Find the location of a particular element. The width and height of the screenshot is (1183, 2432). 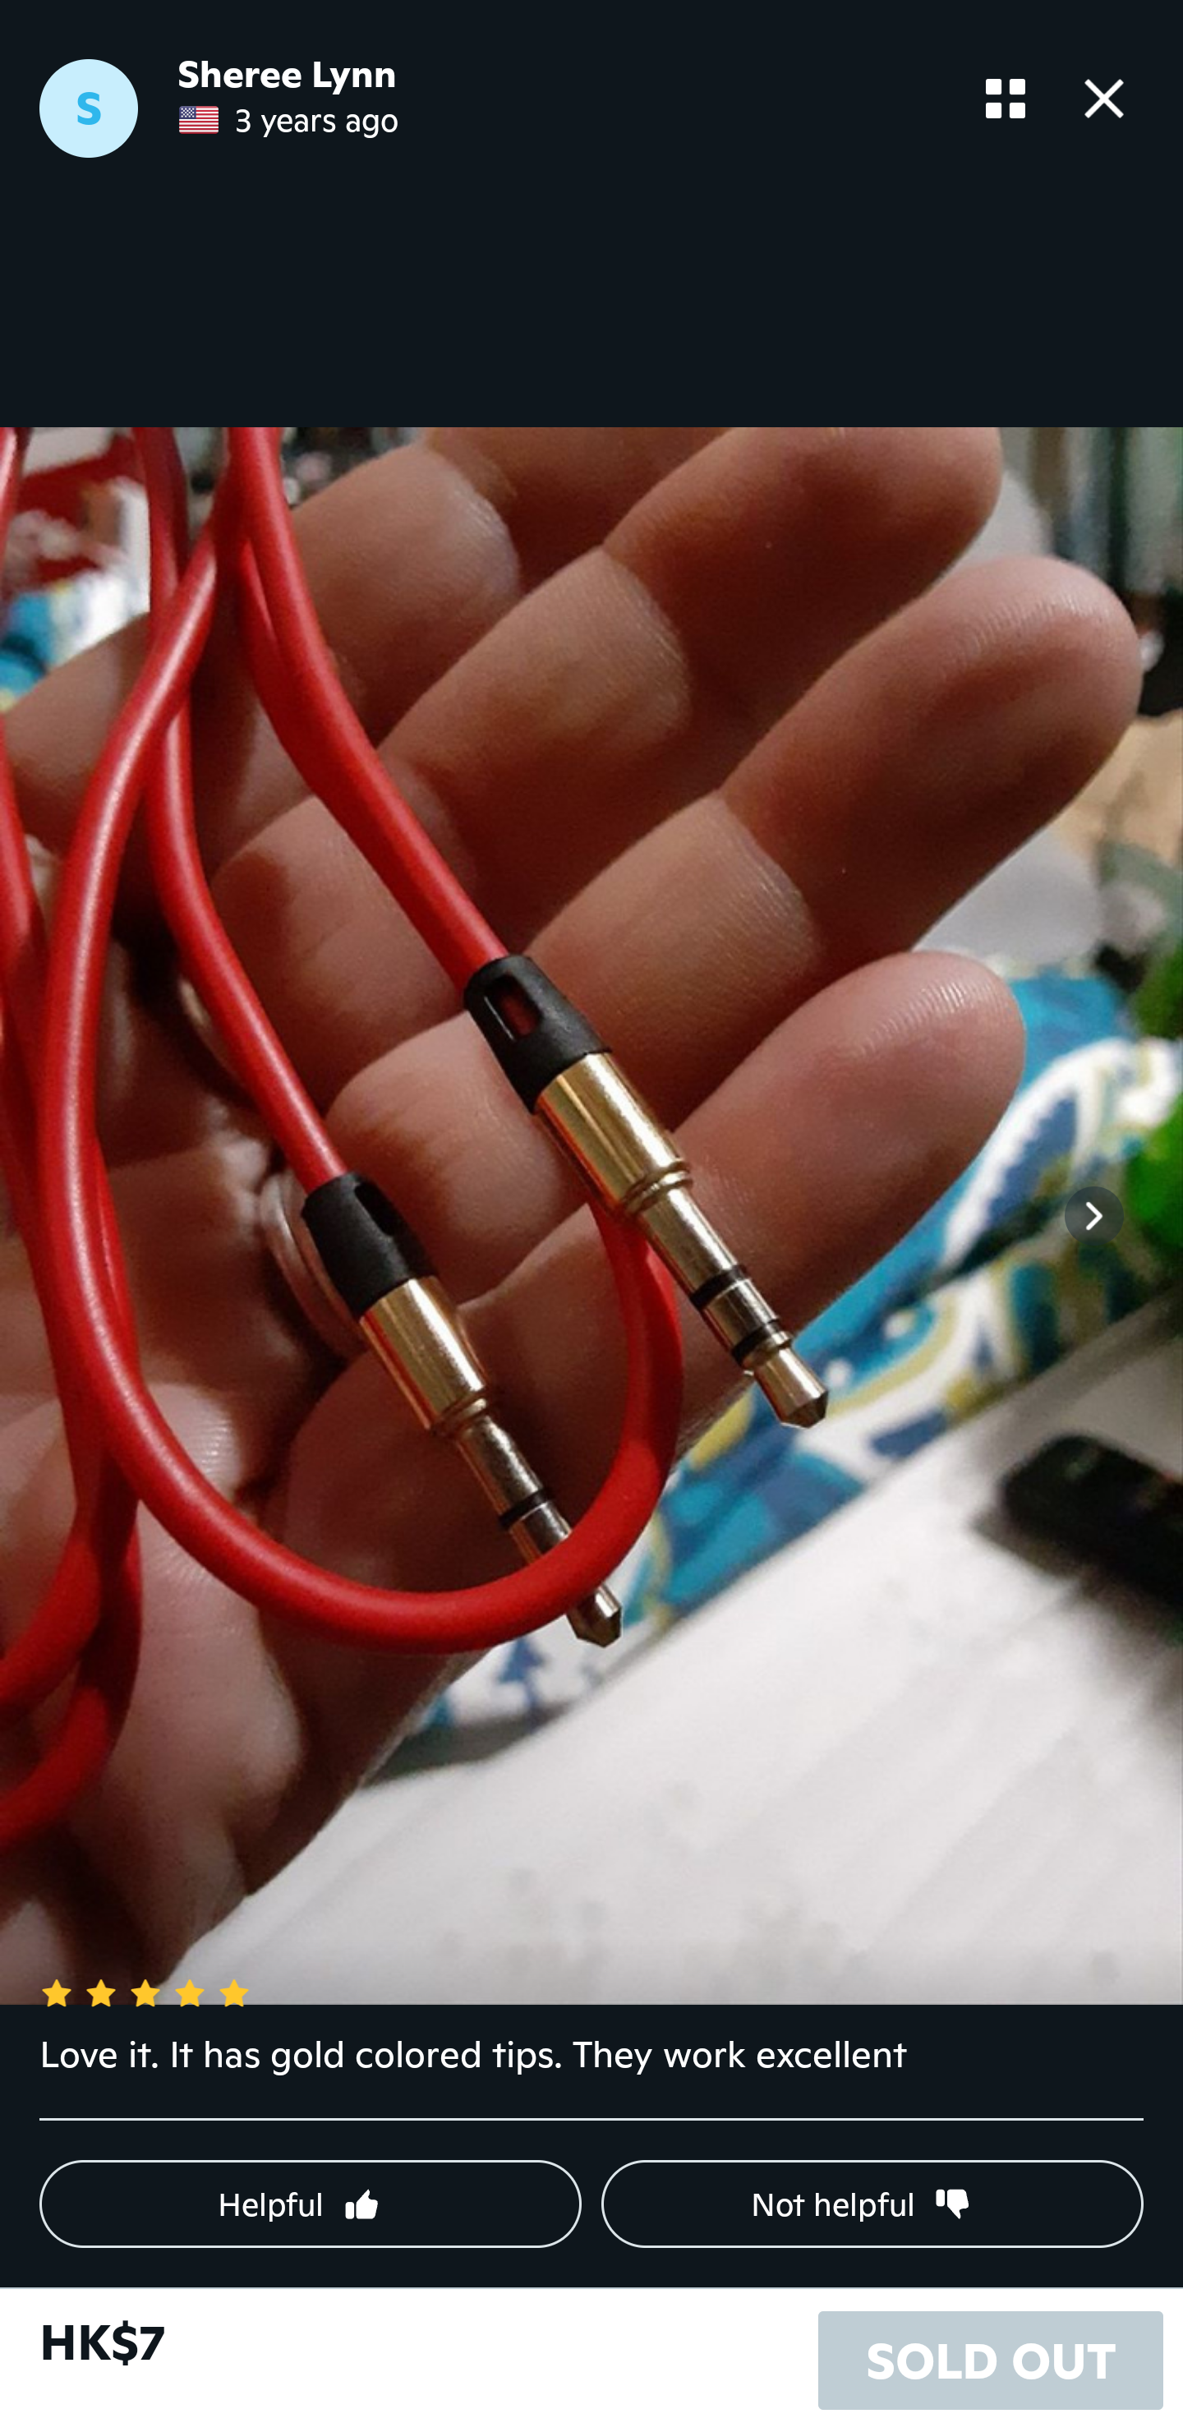

Sheree Lynn is located at coordinates (287, 74).